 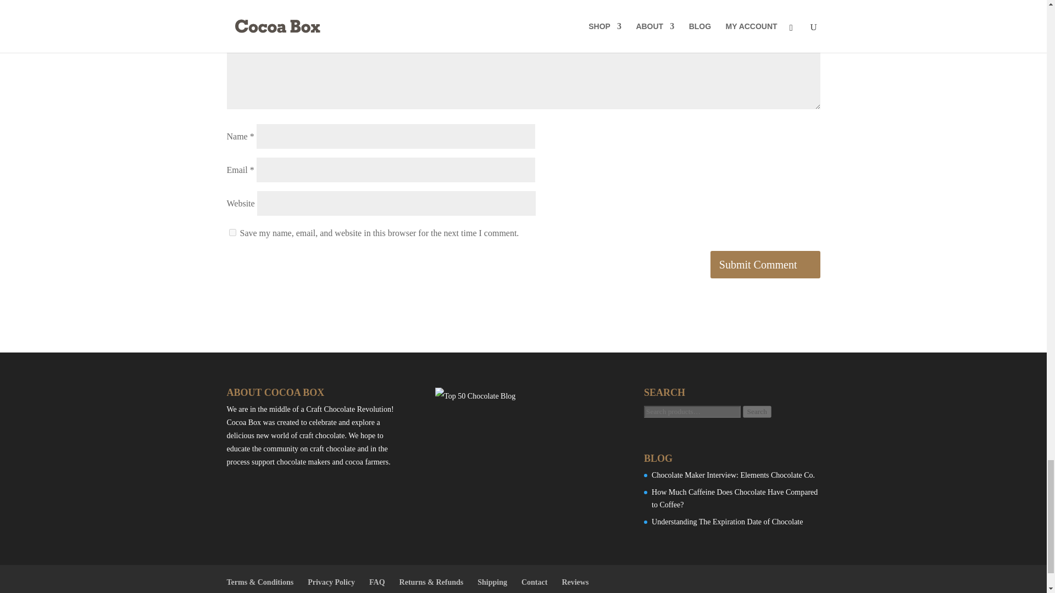 What do you see at coordinates (728, 522) in the screenshot?
I see `Understanding The Expiration Date of Chocolate` at bounding box center [728, 522].